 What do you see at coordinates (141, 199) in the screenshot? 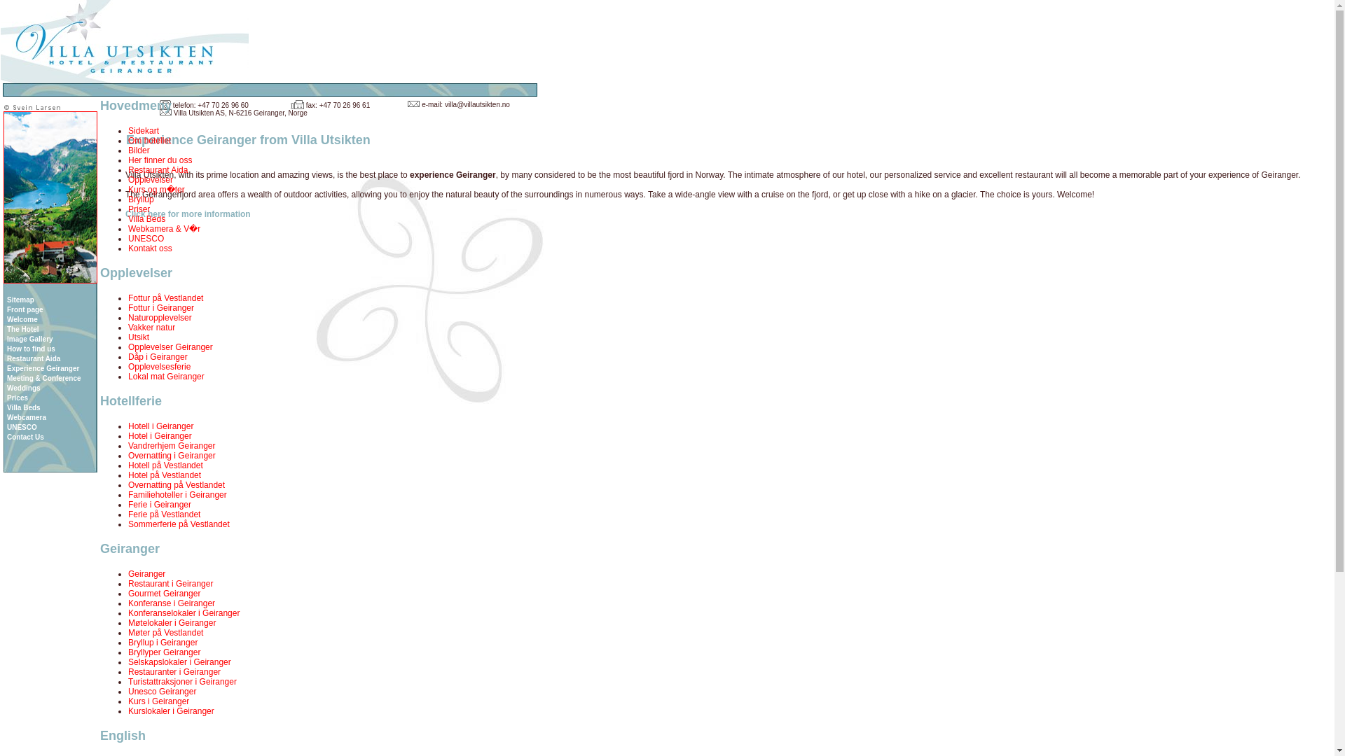
I see `Bryllup` at bounding box center [141, 199].